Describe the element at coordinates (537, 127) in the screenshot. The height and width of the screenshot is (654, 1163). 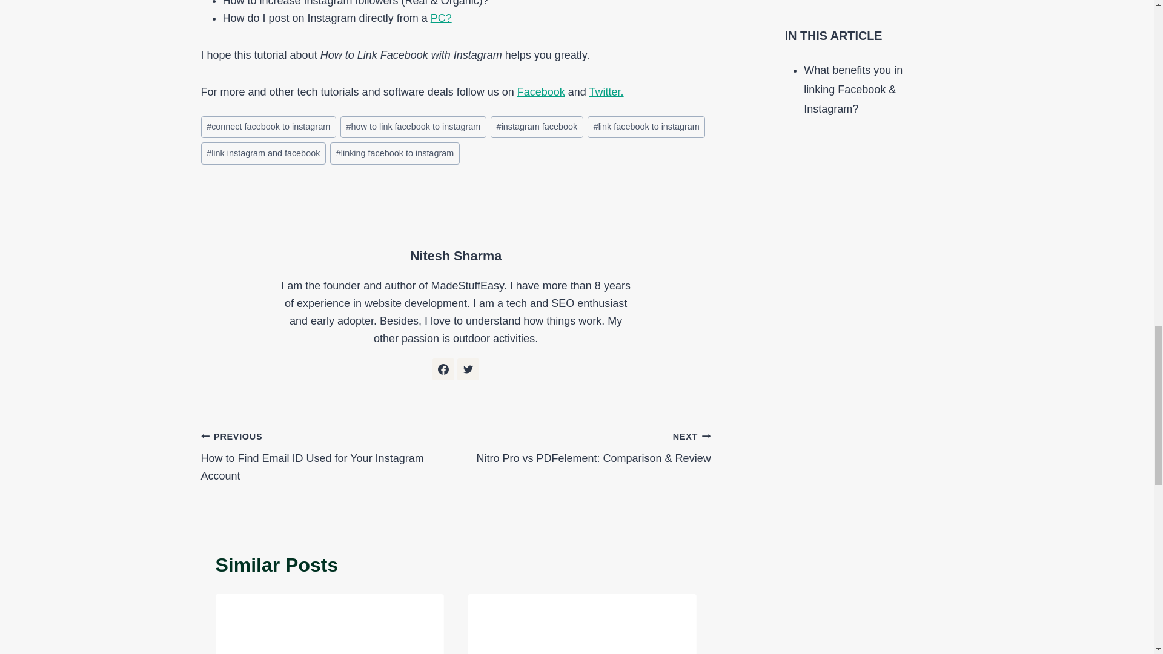
I see `instagram facebook` at that location.